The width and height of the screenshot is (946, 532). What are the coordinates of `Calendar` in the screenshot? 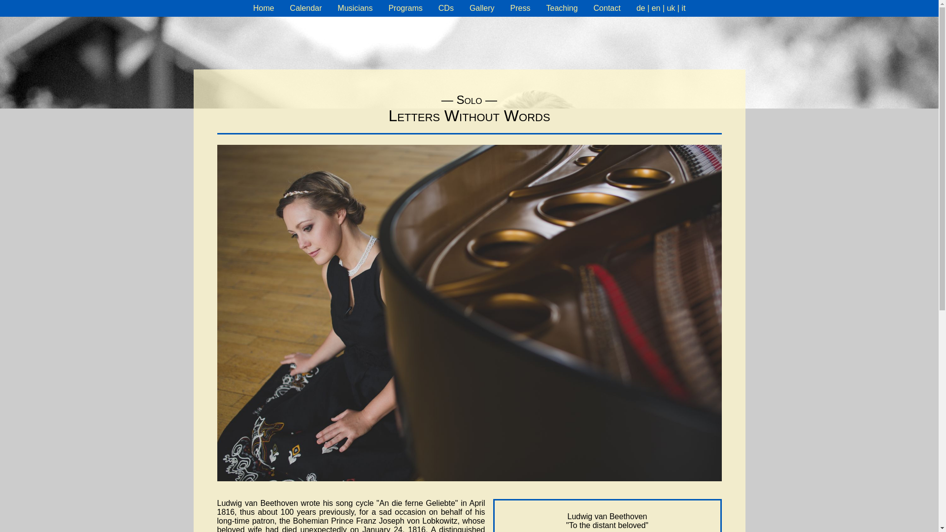 It's located at (305, 8).